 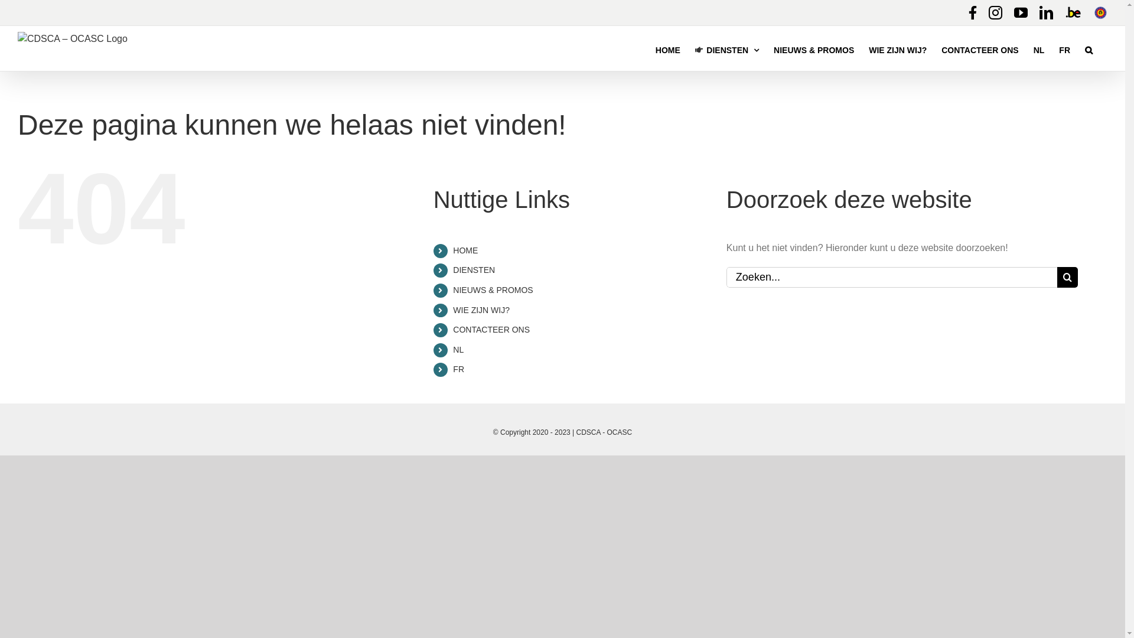 I want to click on HOME, so click(x=465, y=250).